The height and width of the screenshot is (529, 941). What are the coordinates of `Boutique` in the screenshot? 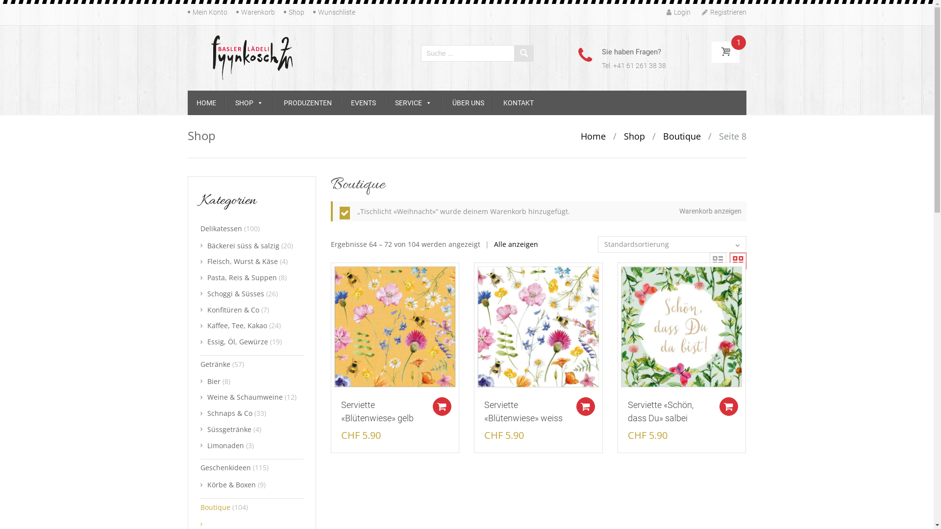 It's located at (681, 136).